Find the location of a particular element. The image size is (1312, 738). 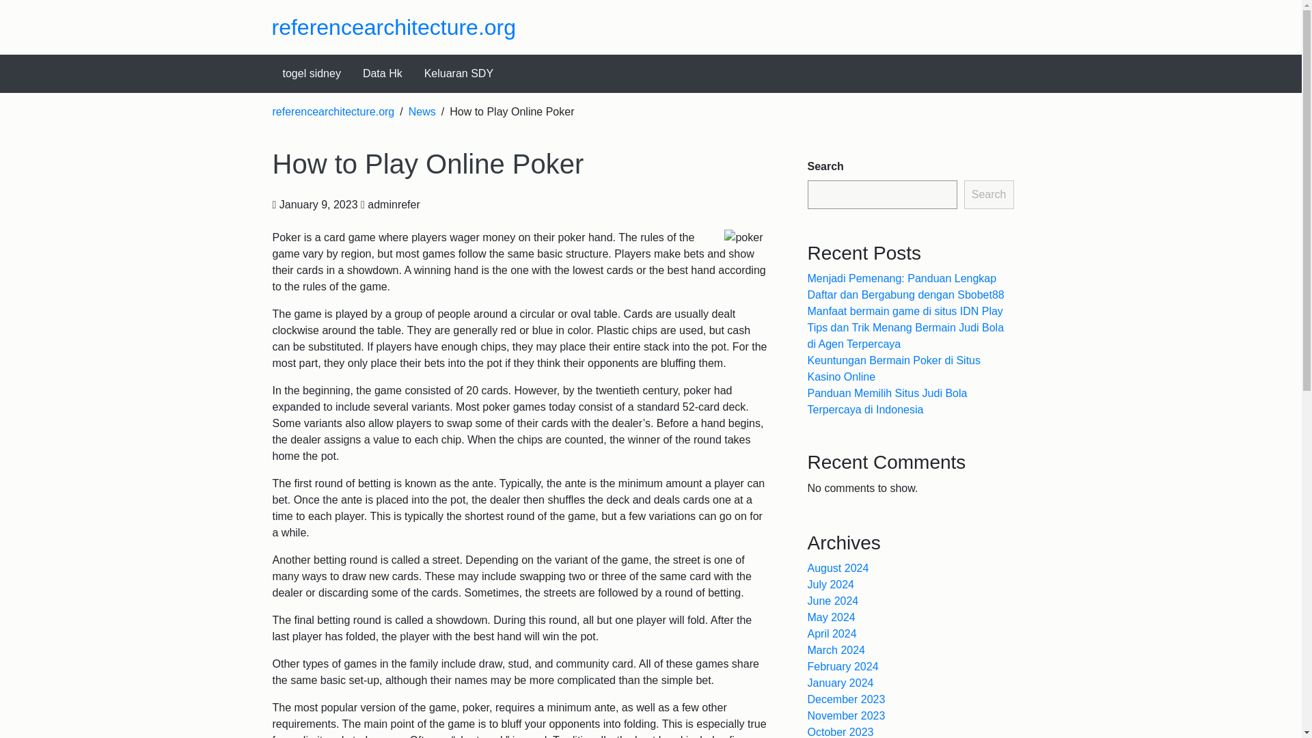

Keluaran SDY is located at coordinates (458, 74).